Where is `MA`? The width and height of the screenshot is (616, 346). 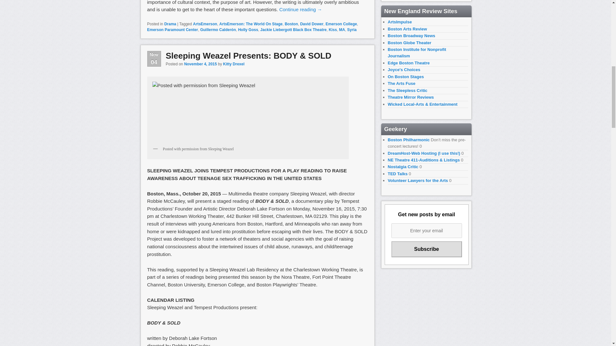 MA is located at coordinates (342, 30).